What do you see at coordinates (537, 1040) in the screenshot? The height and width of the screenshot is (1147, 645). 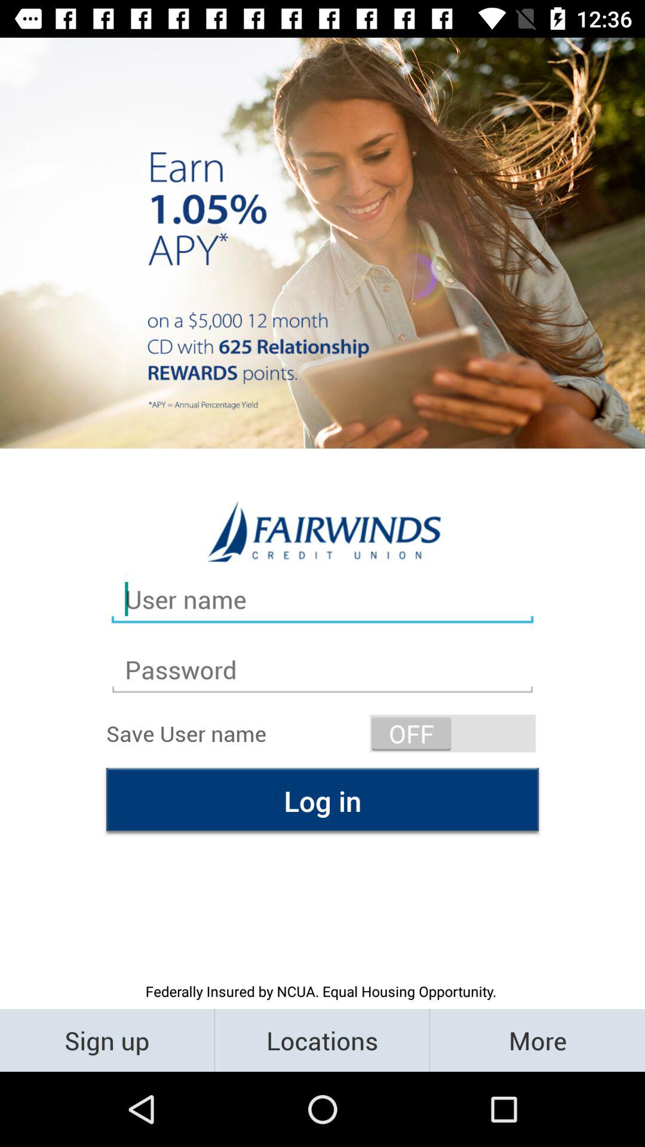 I see `select the button right to the locations` at bounding box center [537, 1040].